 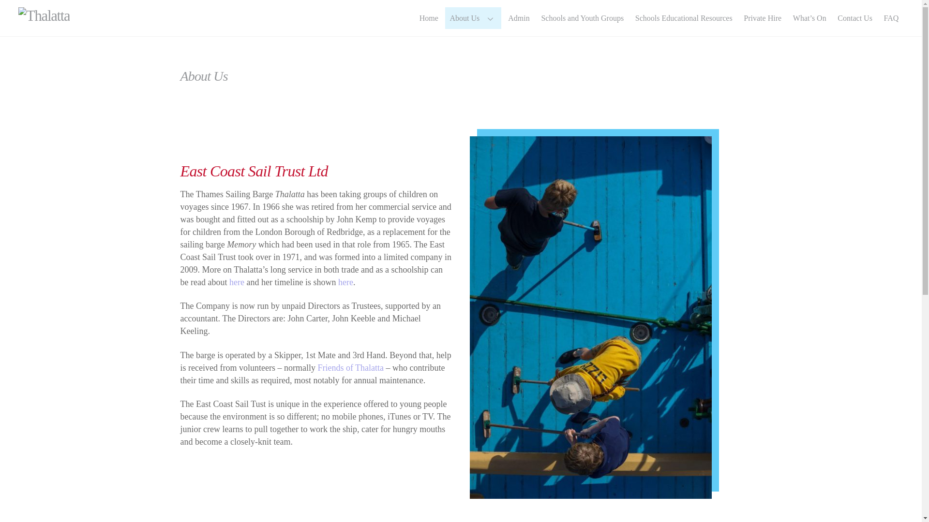 What do you see at coordinates (350, 367) in the screenshot?
I see `Friends of Thalatta` at bounding box center [350, 367].